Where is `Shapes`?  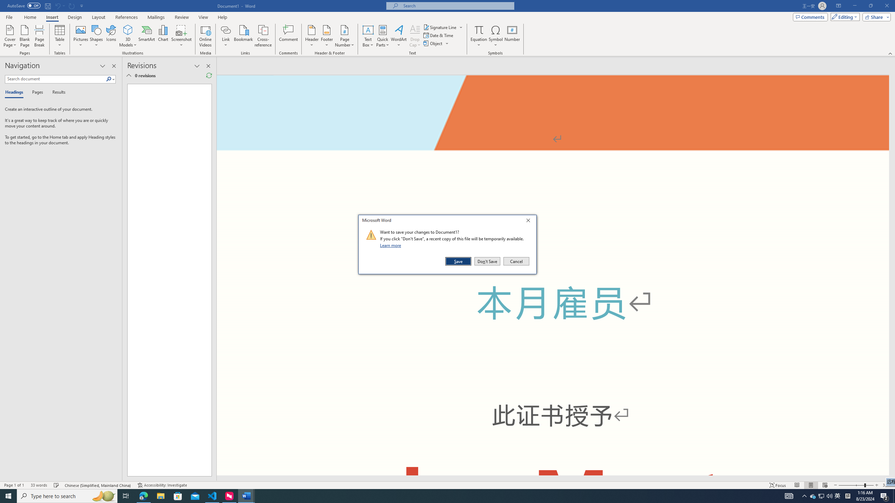
Shapes is located at coordinates (96, 36).